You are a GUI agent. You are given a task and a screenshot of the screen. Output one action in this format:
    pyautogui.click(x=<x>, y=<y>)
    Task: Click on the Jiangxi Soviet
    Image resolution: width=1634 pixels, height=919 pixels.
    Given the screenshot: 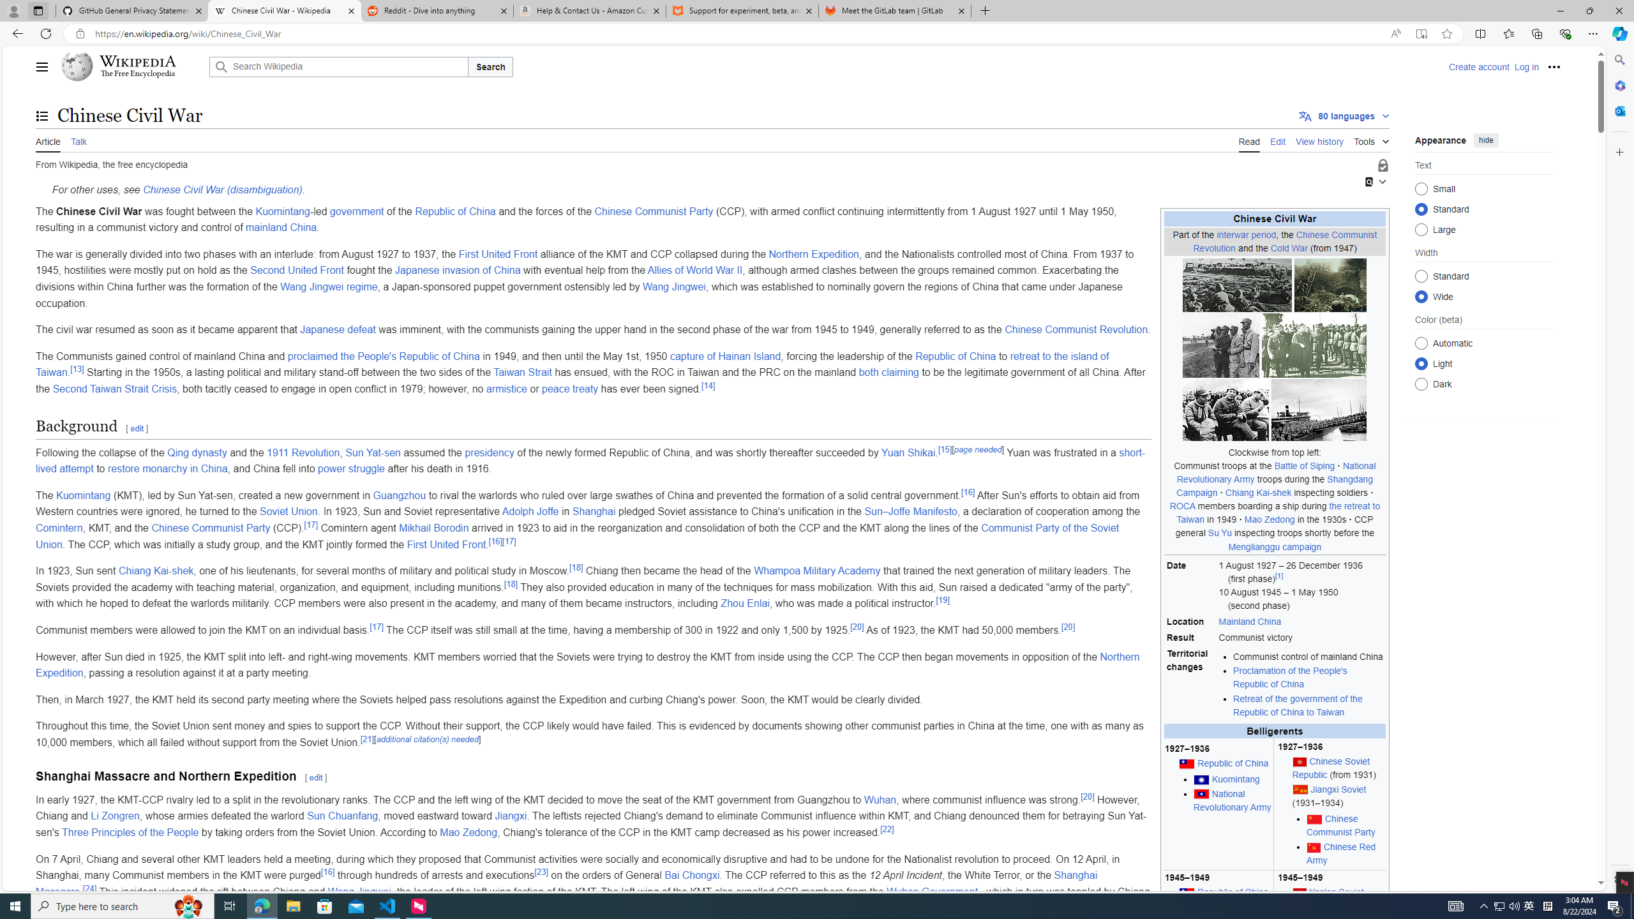 What is the action you would take?
    pyautogui.click(x=1338, y=789)
    